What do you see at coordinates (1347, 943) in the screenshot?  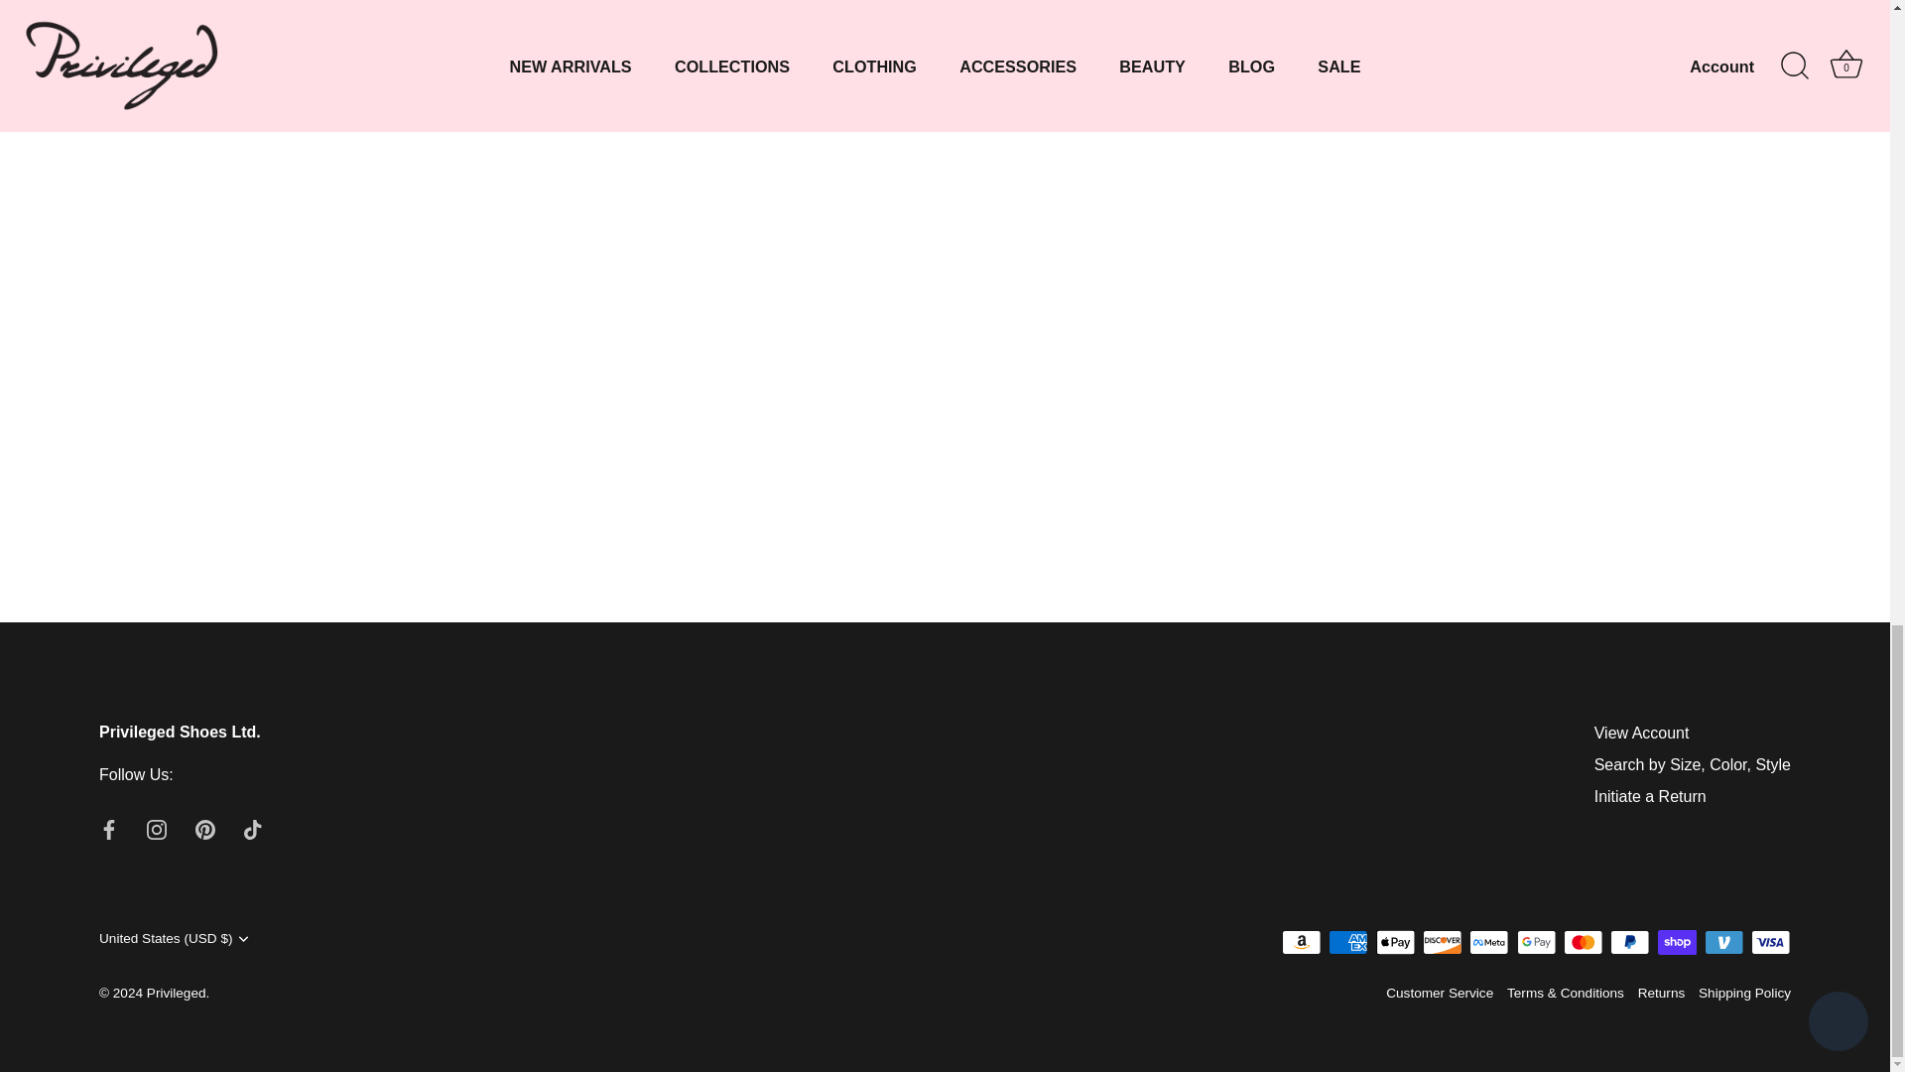 I see `American Express` at bounding box center [1347, 943].